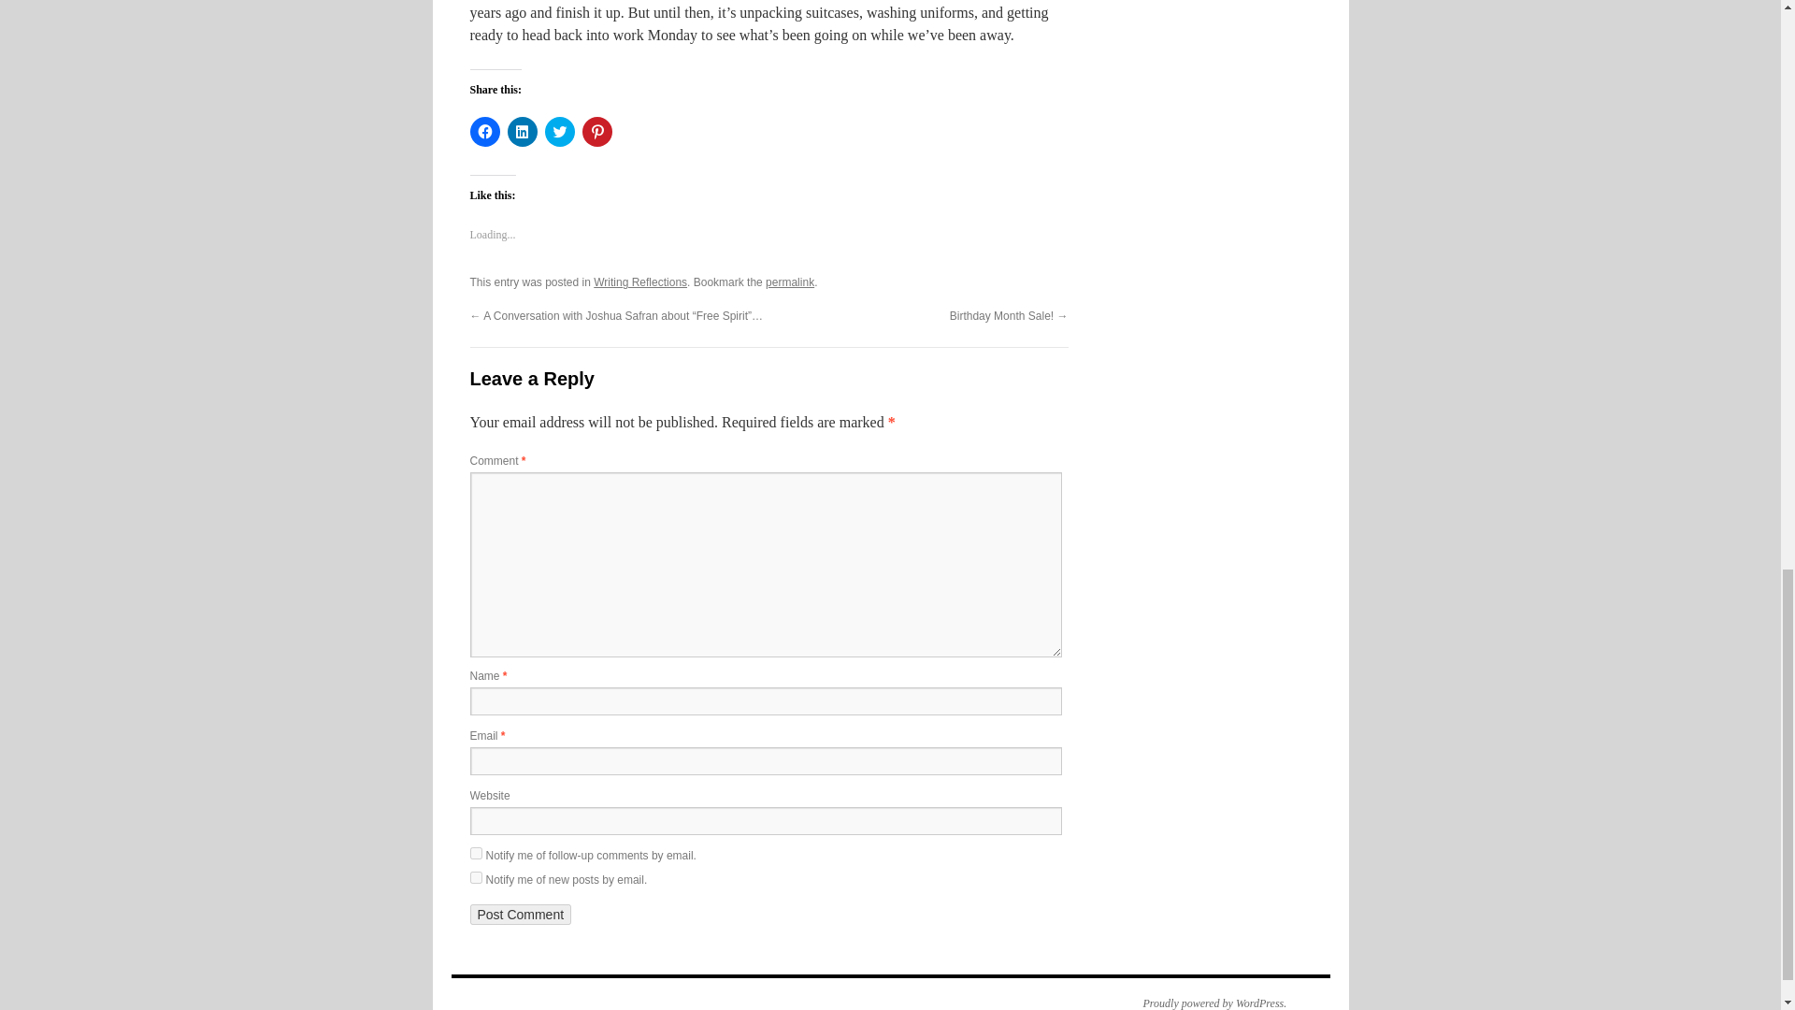 Image resolution: width=1795 pixels, height=1010 pixels. I want to click on permalink, so click(790, 281).